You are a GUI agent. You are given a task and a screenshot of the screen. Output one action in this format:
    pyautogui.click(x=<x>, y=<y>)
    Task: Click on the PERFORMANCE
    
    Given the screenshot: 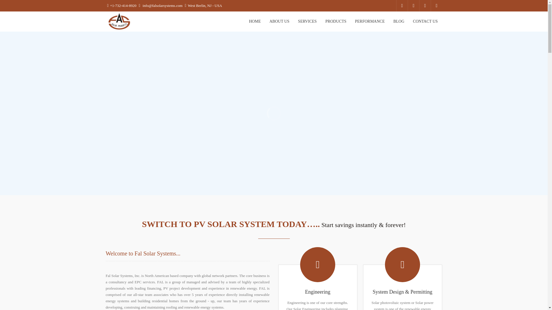 What is the action you would take?
    pyautogui.click(x=370, y=22)
    